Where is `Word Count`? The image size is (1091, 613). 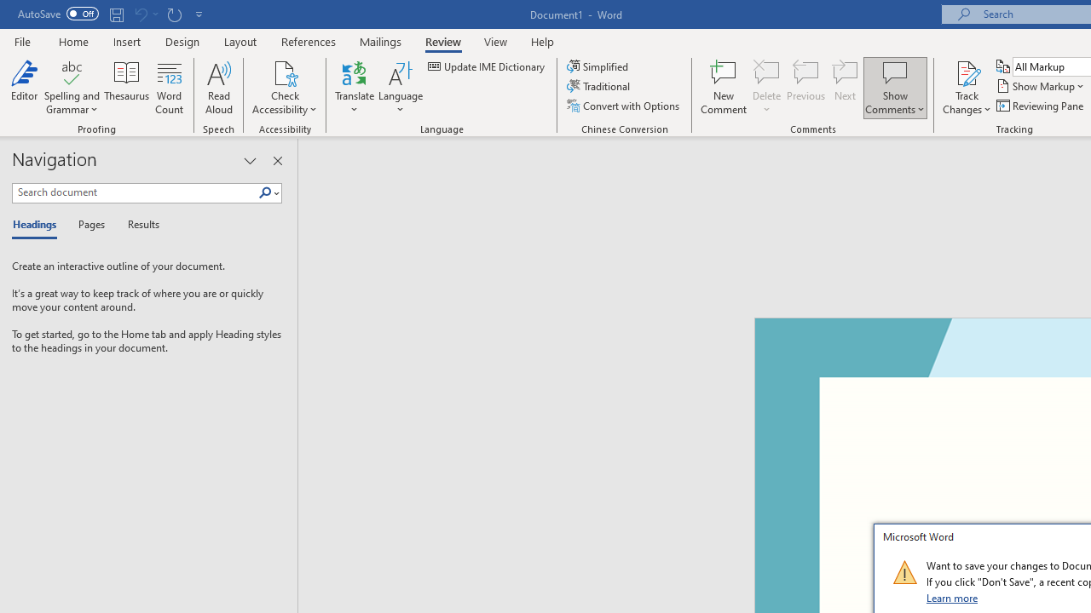 Word Count is located at coordinates (169, 87).